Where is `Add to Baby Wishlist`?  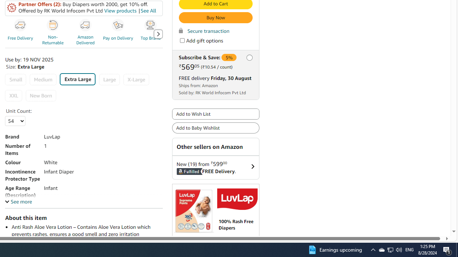
Add to Baby Wishlist is located at coordinates (215, 128).